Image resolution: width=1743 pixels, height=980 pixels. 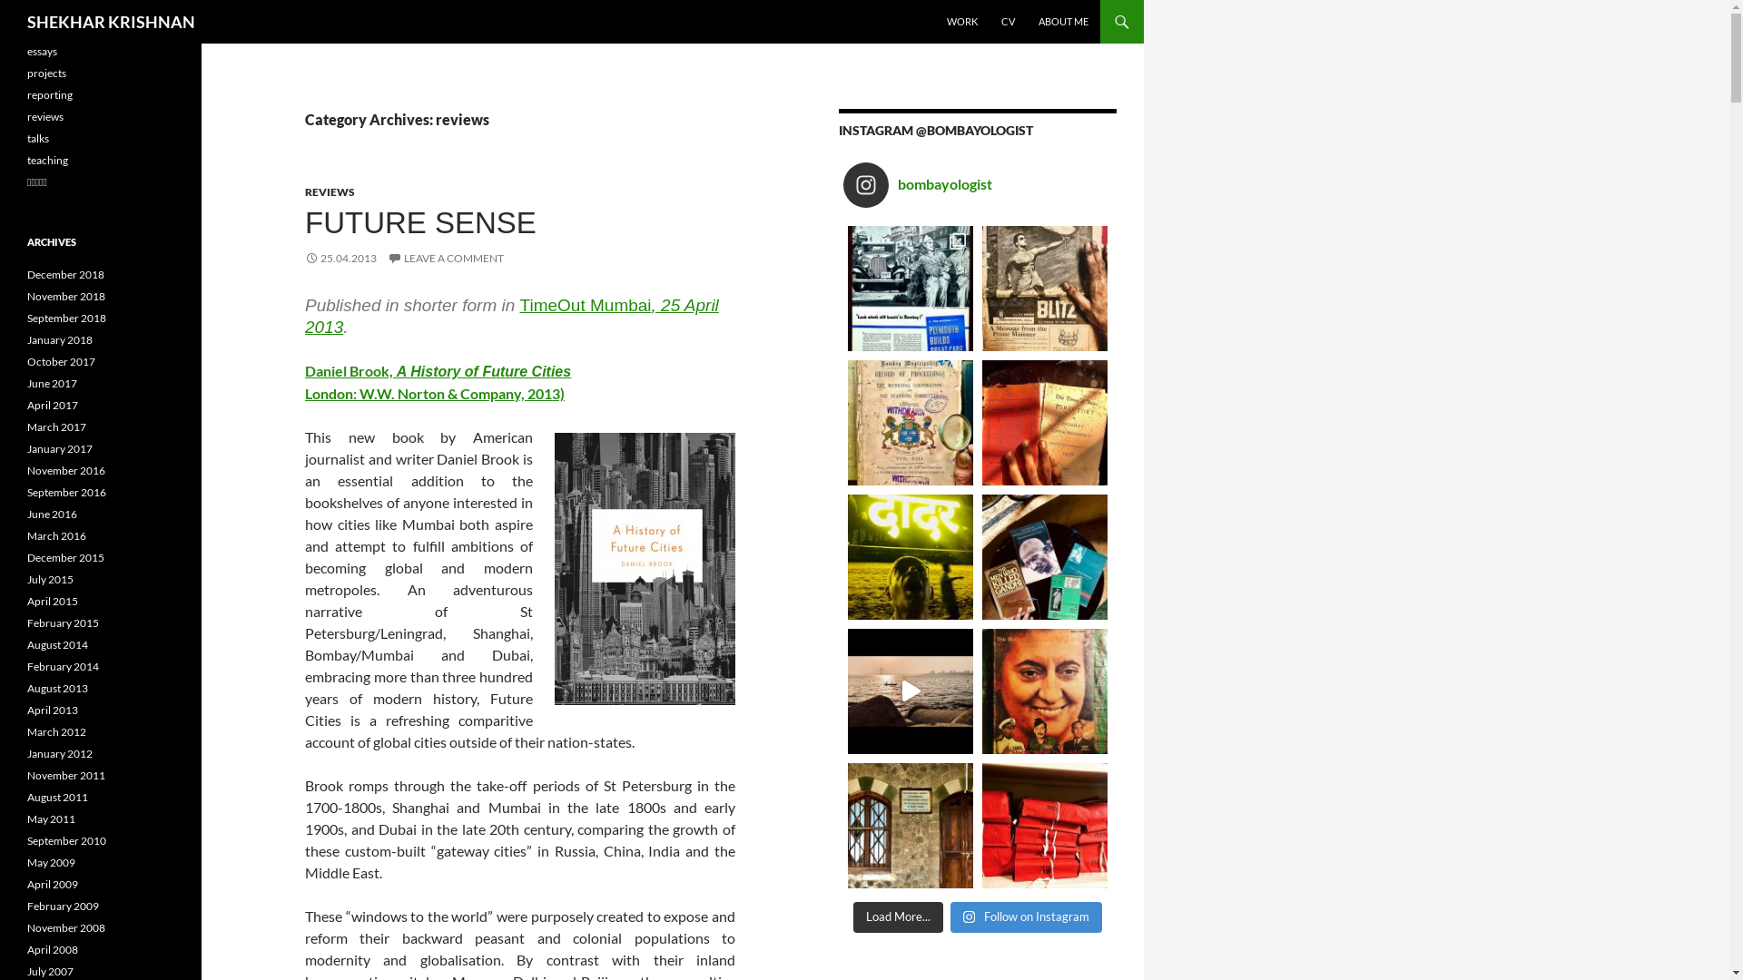 I want to click on June 2017, so click(x=53, y=383).